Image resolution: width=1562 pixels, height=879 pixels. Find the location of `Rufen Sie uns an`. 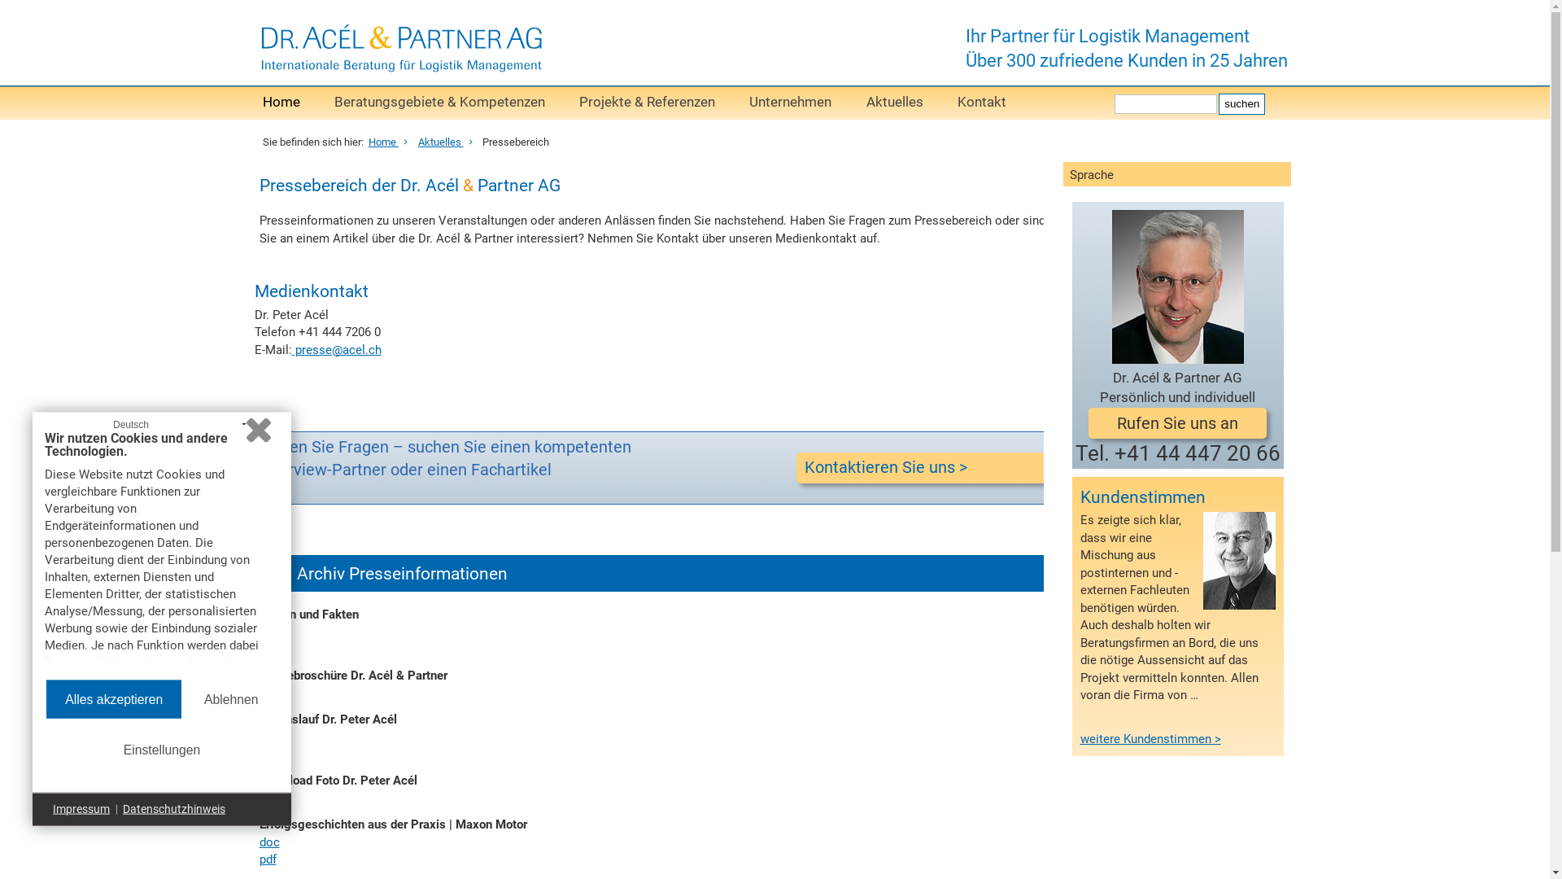

Rufen Sie uns an is located at coordinates (1178, 423).